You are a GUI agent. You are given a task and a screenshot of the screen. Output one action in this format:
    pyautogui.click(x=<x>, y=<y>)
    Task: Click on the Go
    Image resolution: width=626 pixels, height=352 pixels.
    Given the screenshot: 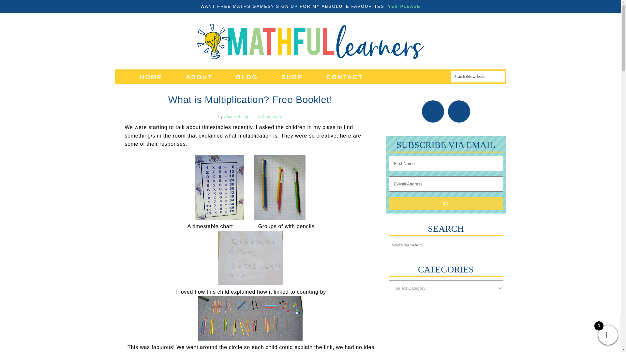 What is the action you would take?
    pyautogui.click(x=445, y=203)
    